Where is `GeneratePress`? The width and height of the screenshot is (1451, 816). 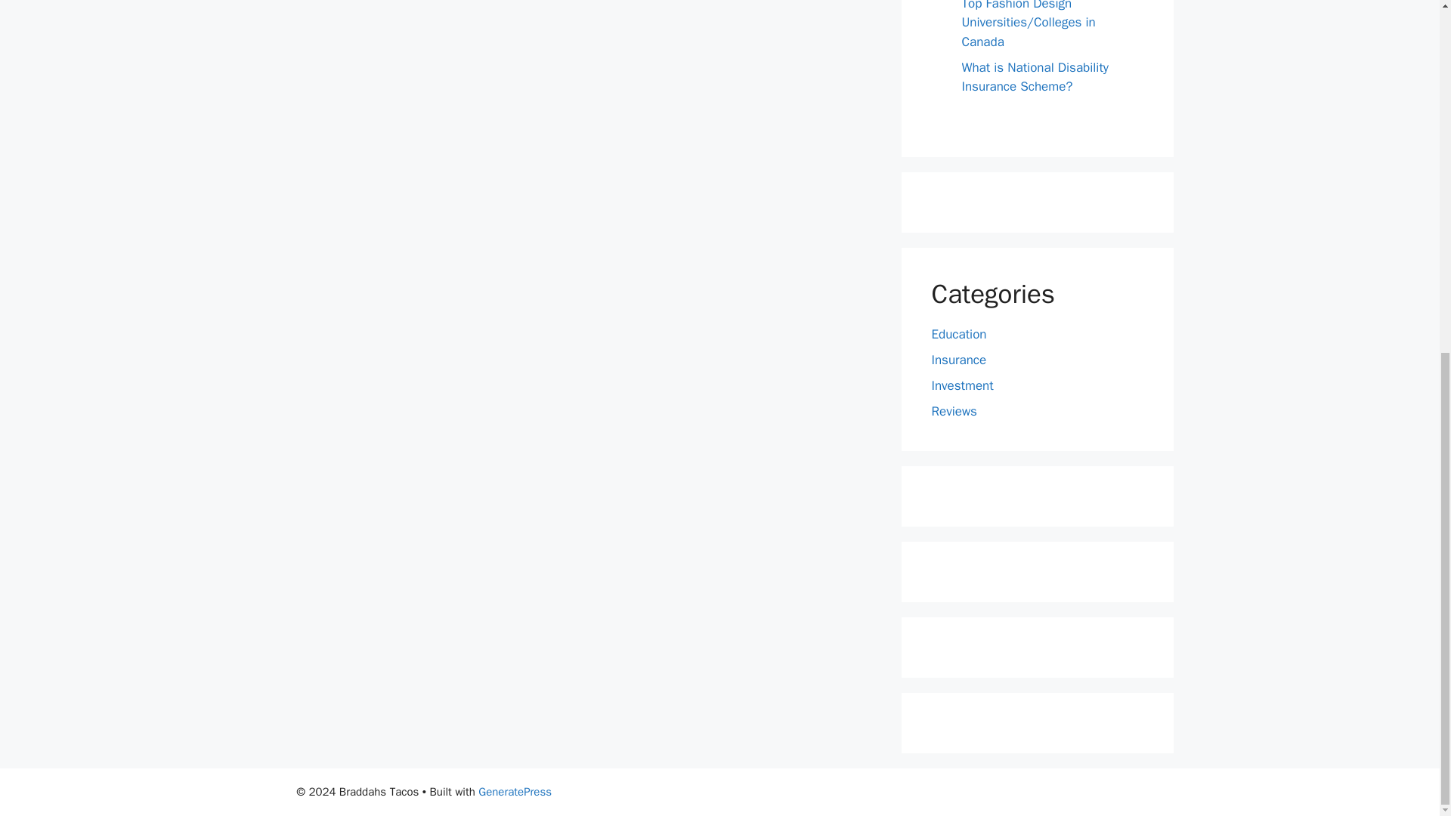
GeneratePress is located at coordinates (515, 792).